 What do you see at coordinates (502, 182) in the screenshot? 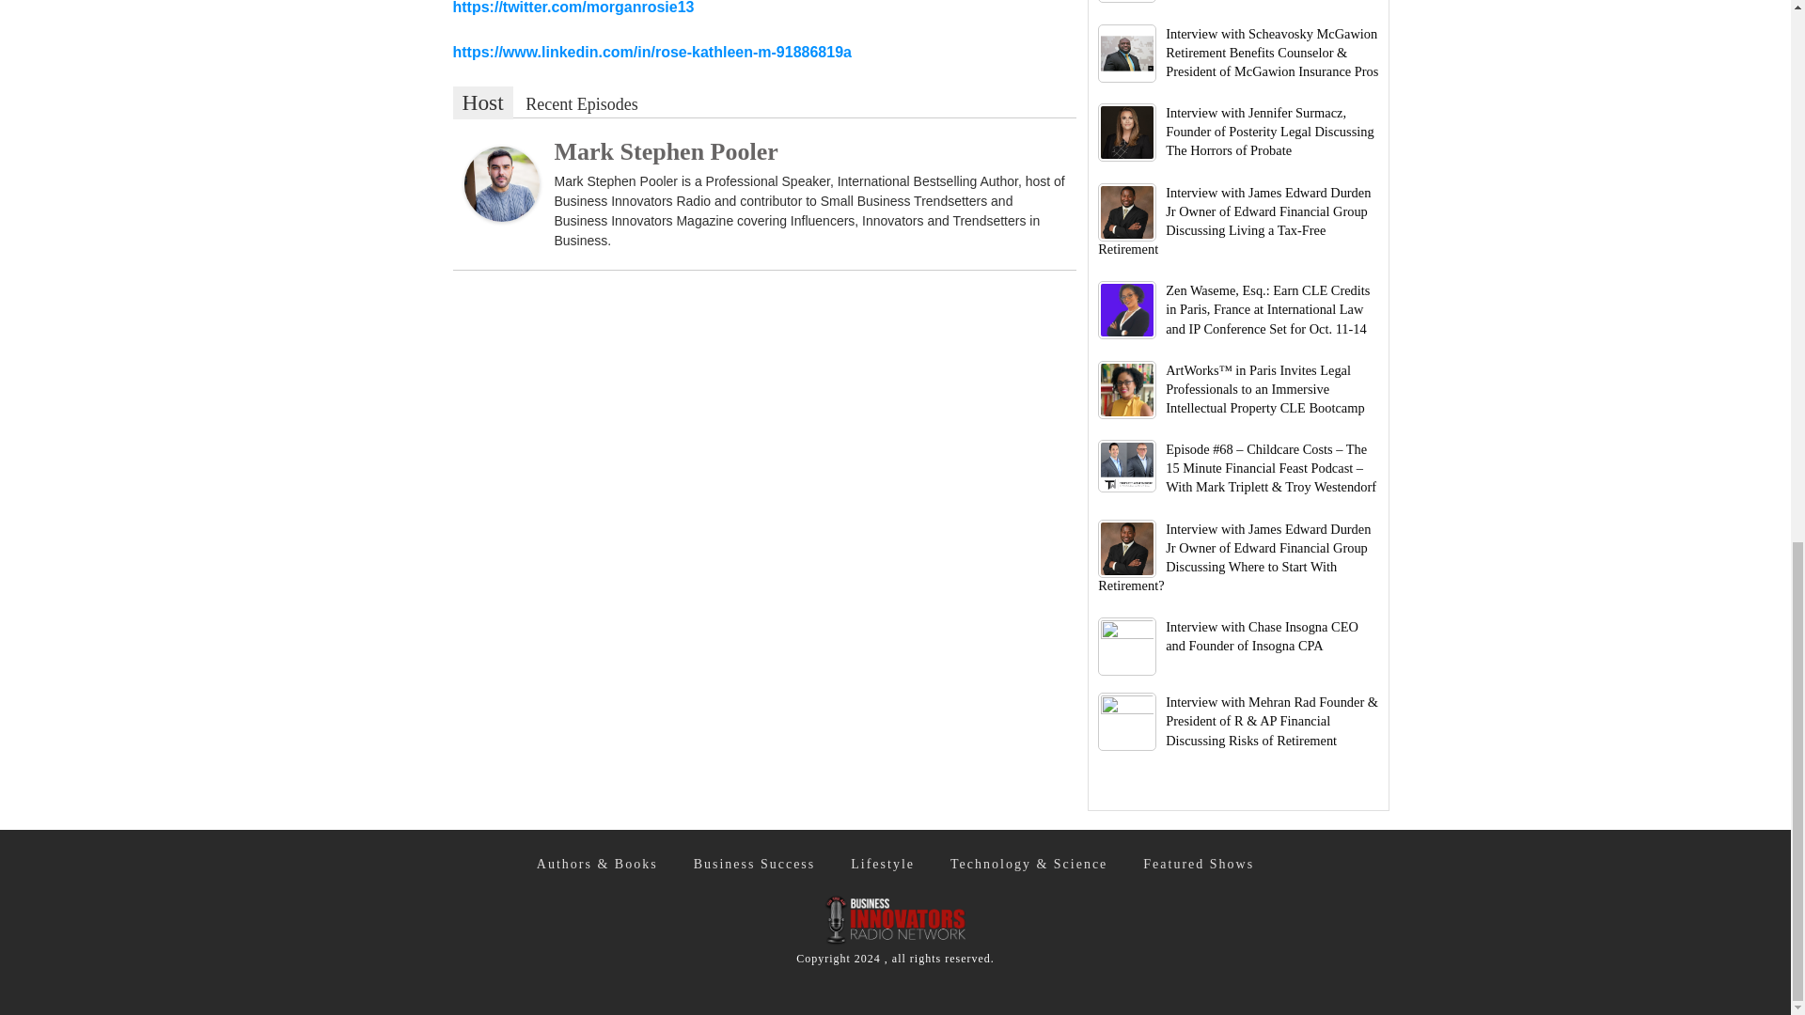
I see `Mark Stephen Pooler` at bounding box center [502, 182].